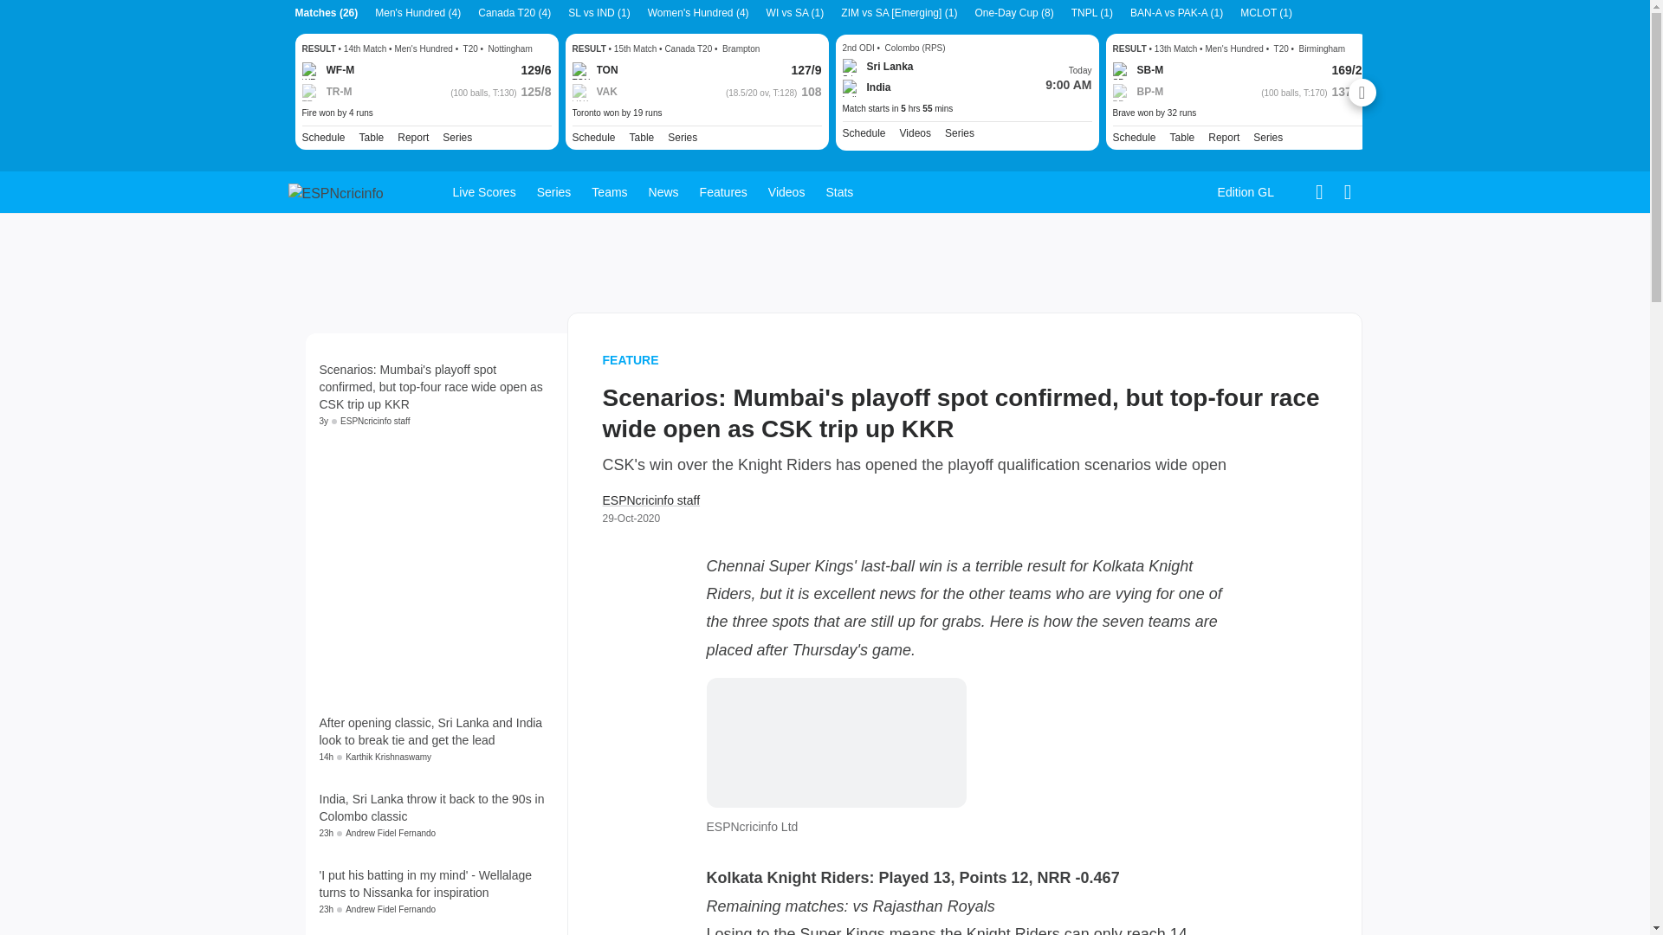 The image size is (1663, 935). What do you see at coordinates (1137, 71) in the screenshot?
I see `SB-M` at bounding box center [1137, 71].